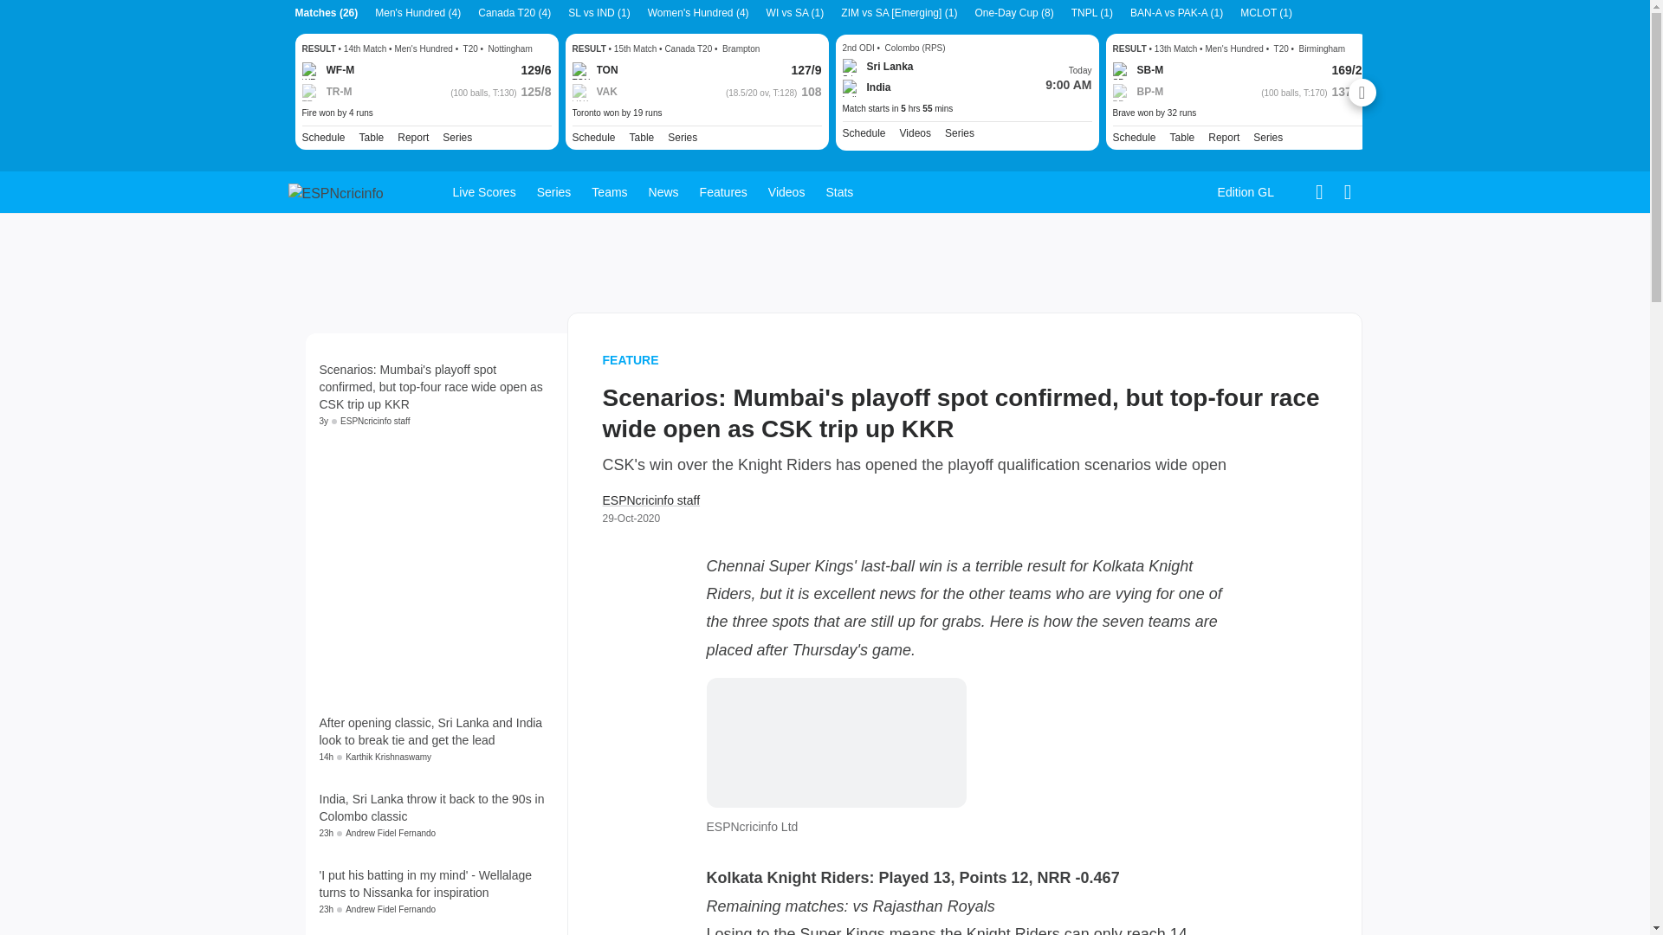 The image size is (1663, 935). What do you see at coordinates (1137, 71) in the screenshot?
I see `SB-M` at bounding box center [1137, 71].